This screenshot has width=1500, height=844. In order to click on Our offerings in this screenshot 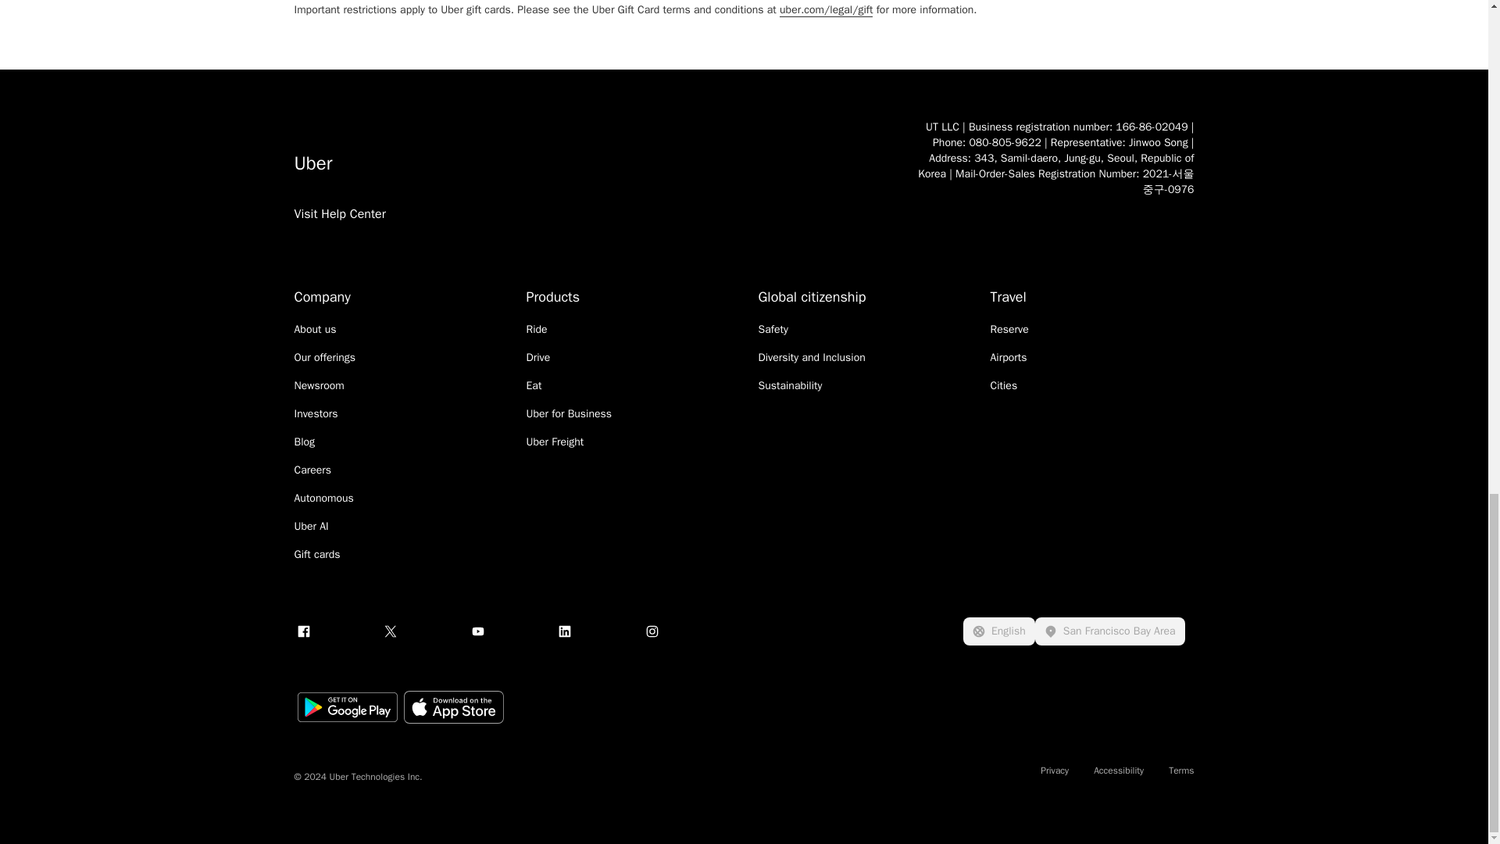, I will do `click(325, 358)`.